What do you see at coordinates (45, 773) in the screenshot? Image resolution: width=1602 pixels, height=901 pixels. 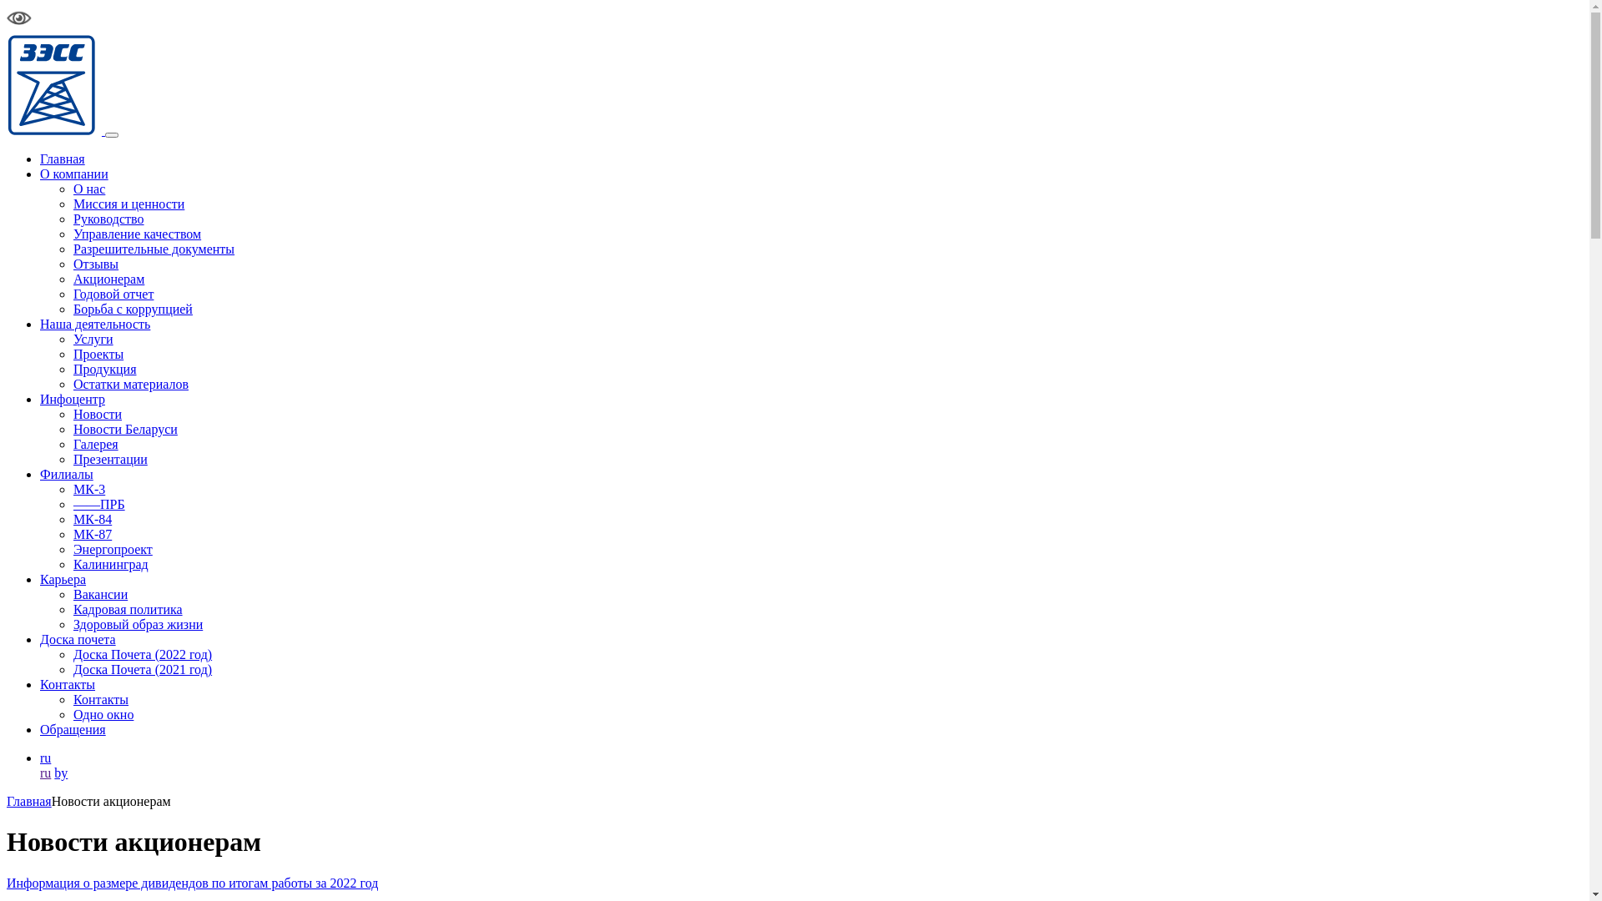 I see `ru` at bounding box center [45, 773].